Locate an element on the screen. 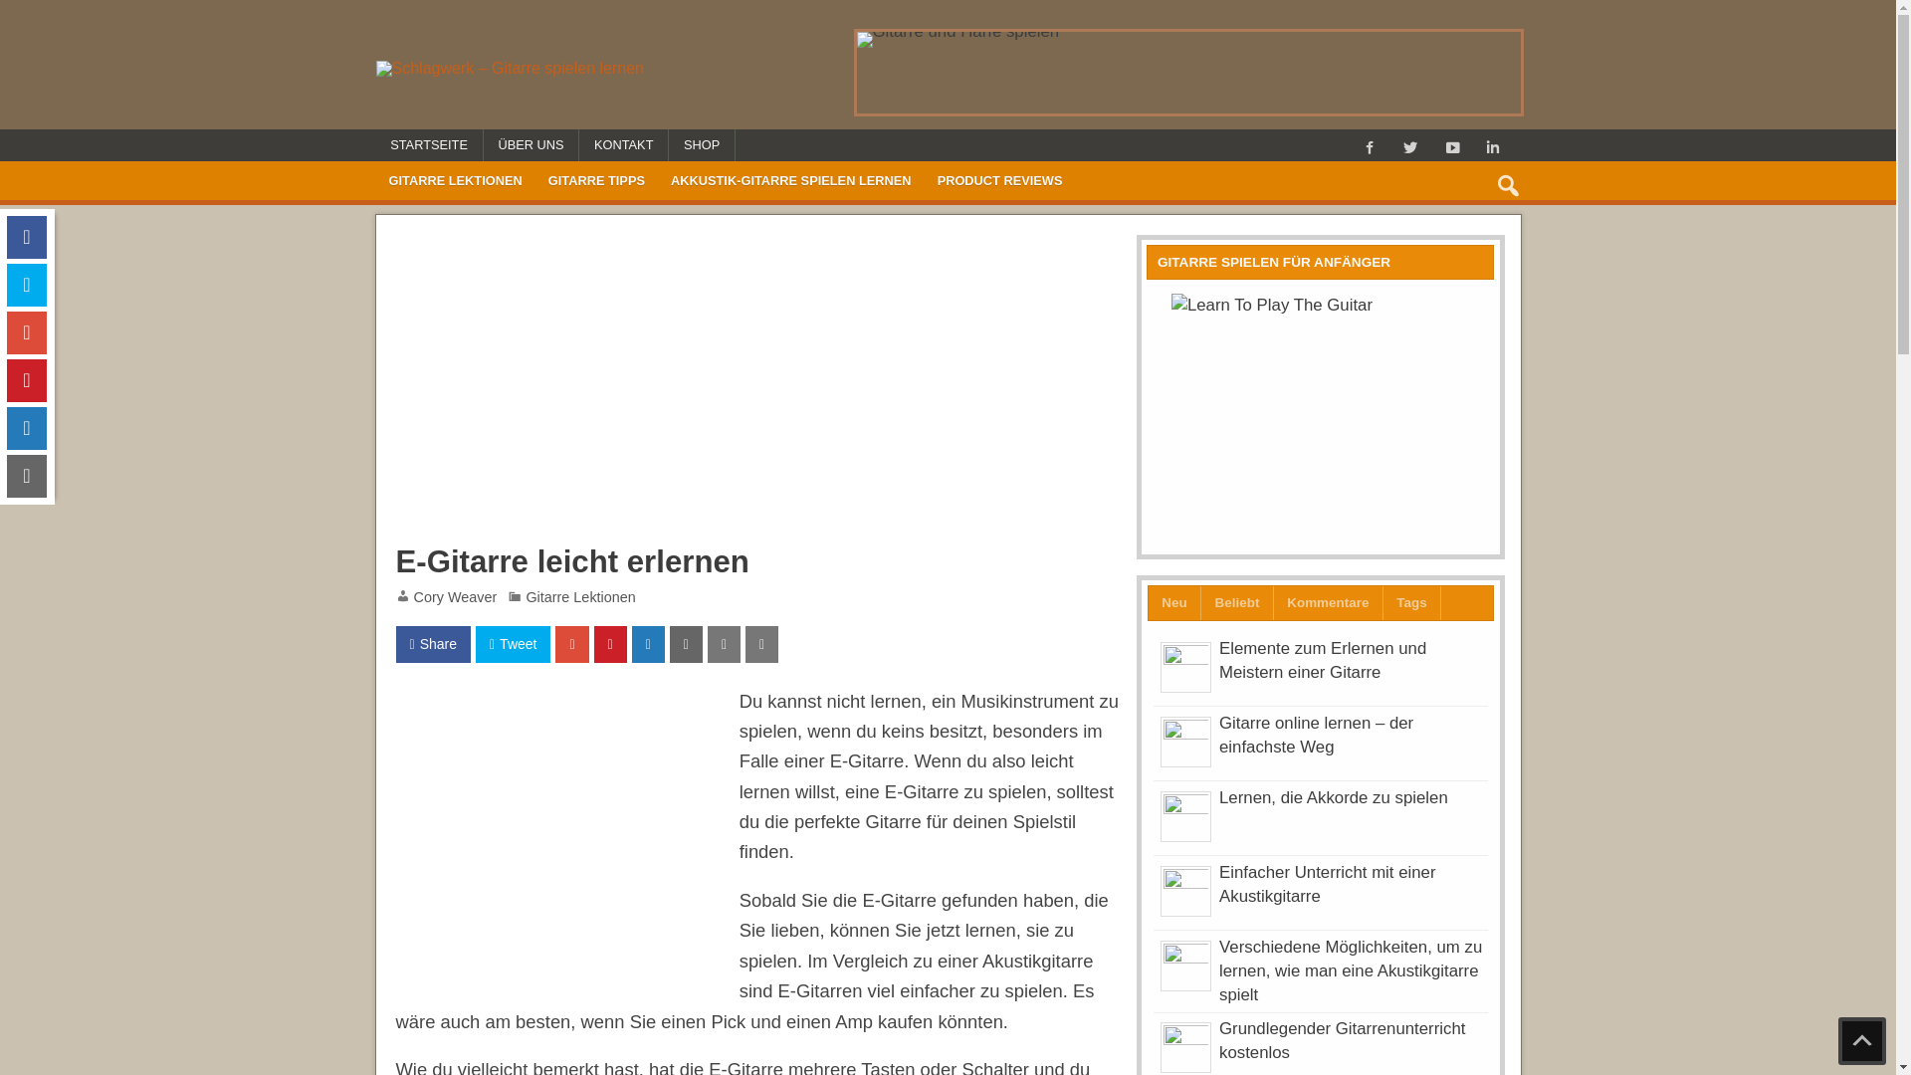 The image size is (1911, 1075). Share On Google Plus is located at coordinates (27, 332).